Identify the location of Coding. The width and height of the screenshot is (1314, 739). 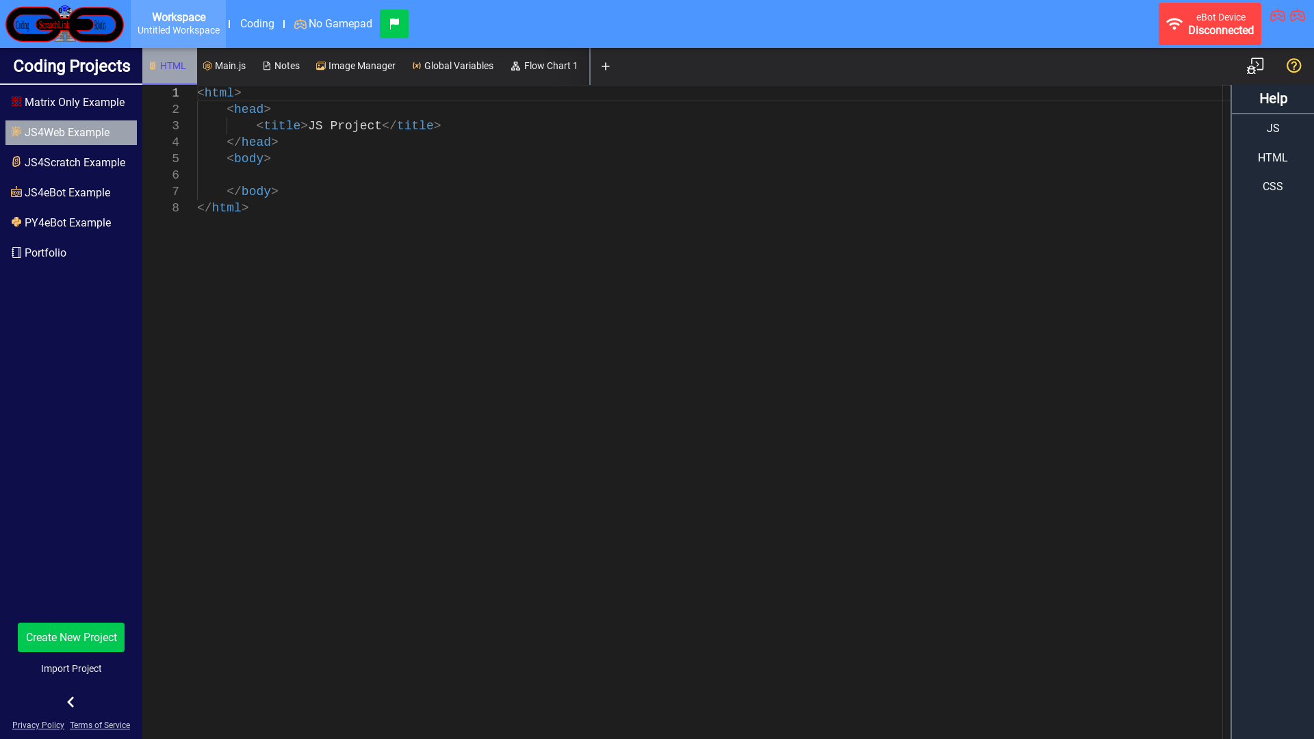
(257, 24).